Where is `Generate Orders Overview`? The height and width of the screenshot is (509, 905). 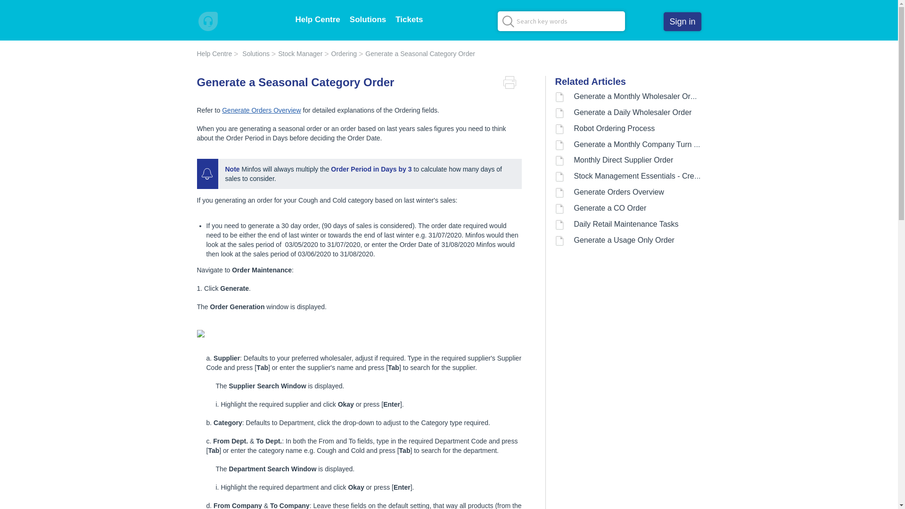 Generate Orders Overview is located at coordinates (261, 110).